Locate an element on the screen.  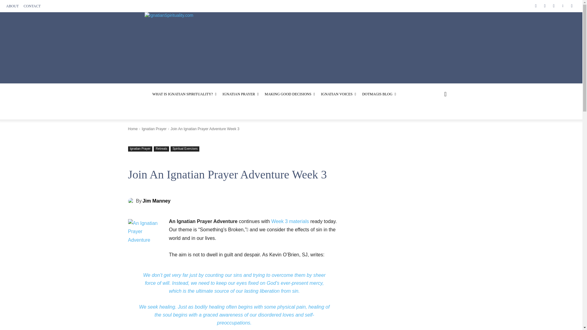
Instagram is located at coordinates (544, 6).